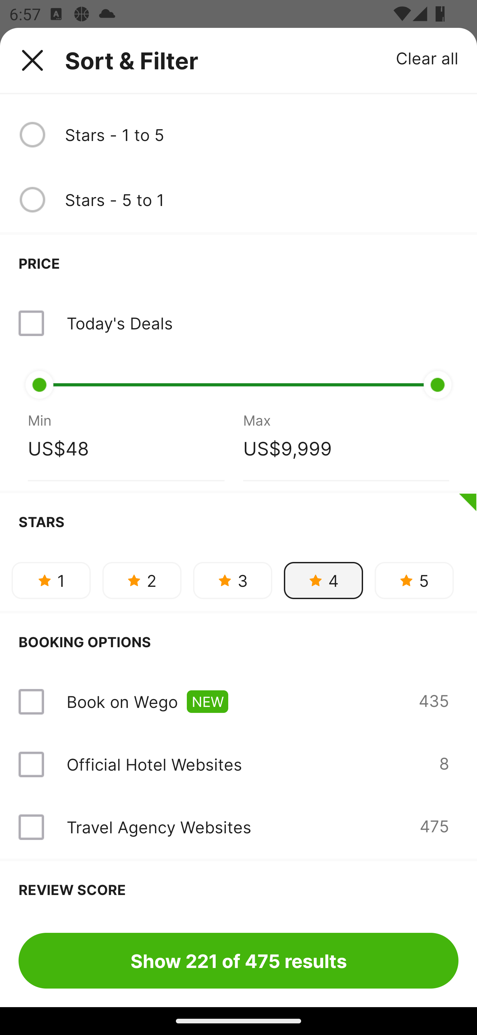 The image size is (477, 1035). What do you see at coordinates (233, 581) in the screenshot?
I see `3` at bounding box center [233, 581].